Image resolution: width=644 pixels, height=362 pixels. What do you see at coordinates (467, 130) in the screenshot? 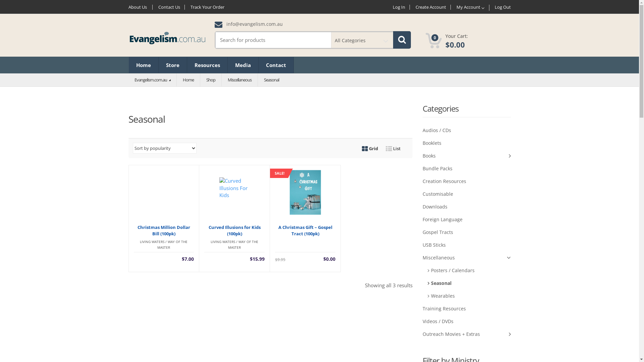
I see `Audios / CDs` at bounding box center [467, 130].